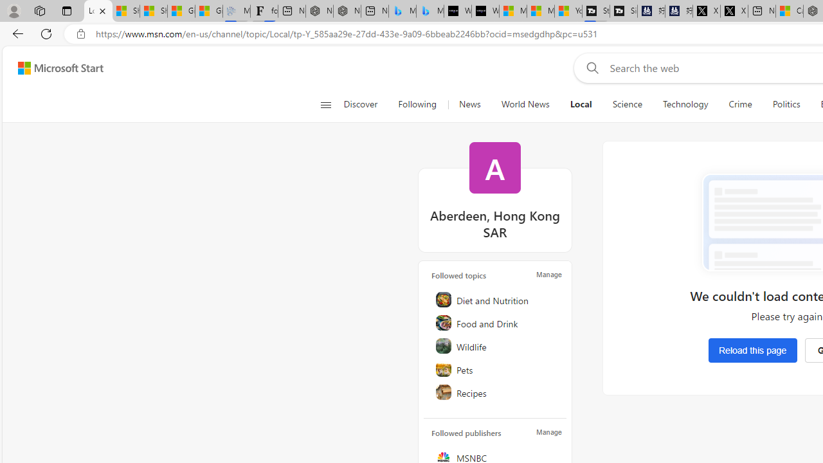  Describe the element at coordinates (549, 432) in the screenshot. I see `Manage` at that location.